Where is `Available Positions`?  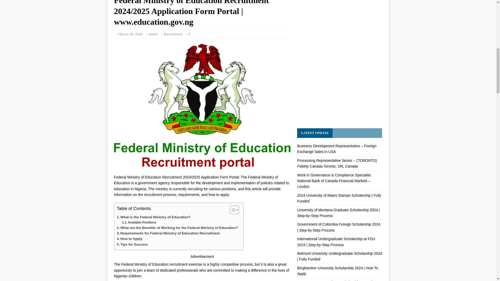 Available Positions is located at coordinates (139, 222).